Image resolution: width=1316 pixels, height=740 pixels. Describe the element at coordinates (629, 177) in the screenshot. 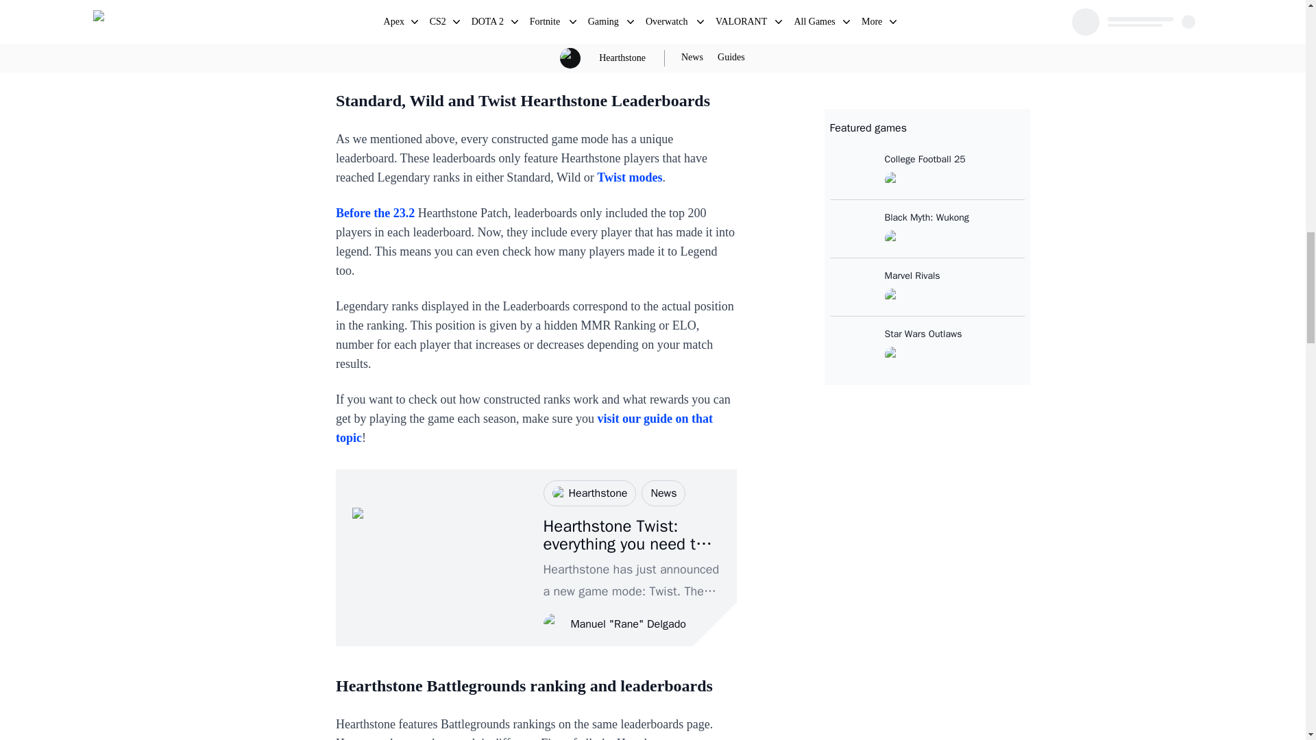

I see `Twist modes` at that location.